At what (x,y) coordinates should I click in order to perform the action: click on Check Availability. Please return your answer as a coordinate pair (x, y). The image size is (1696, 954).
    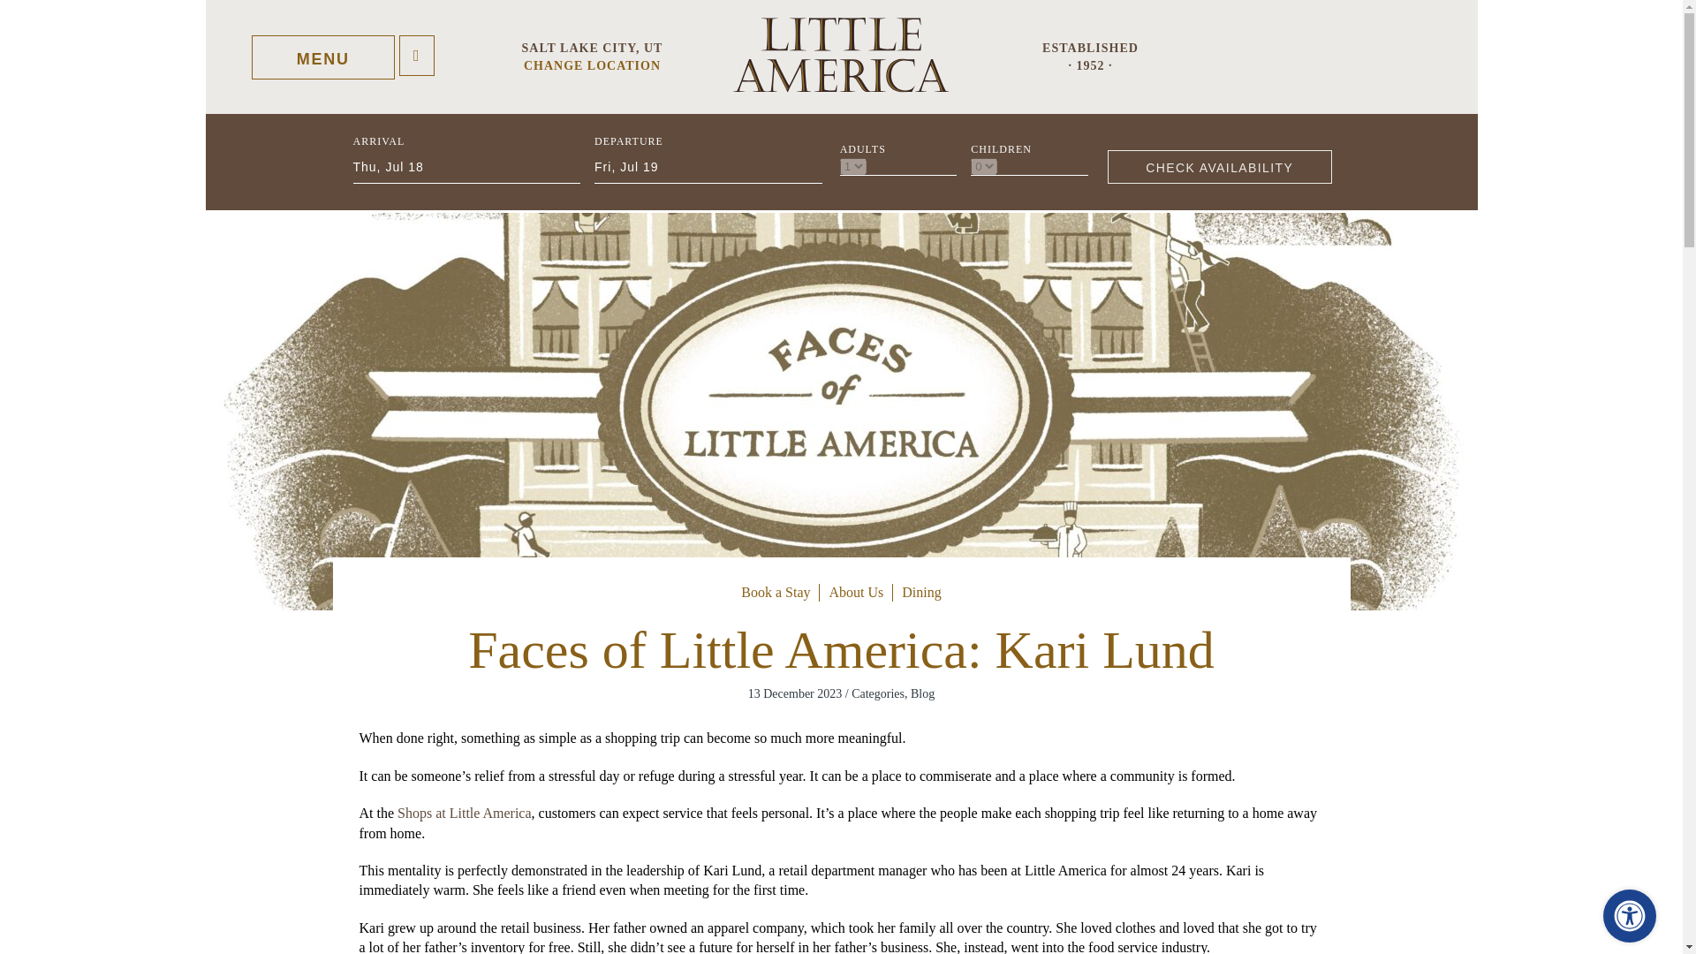
    Looking at the image, I should click on (1219, 166).